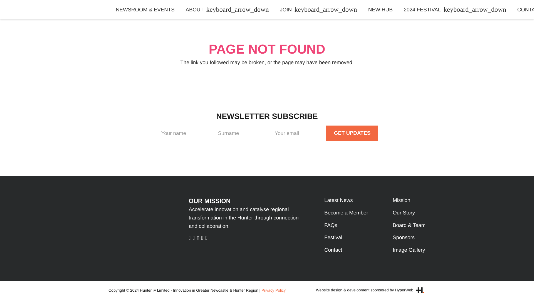 The image size is (534, 300). I want to click on Become a Member, so click(344, 271).